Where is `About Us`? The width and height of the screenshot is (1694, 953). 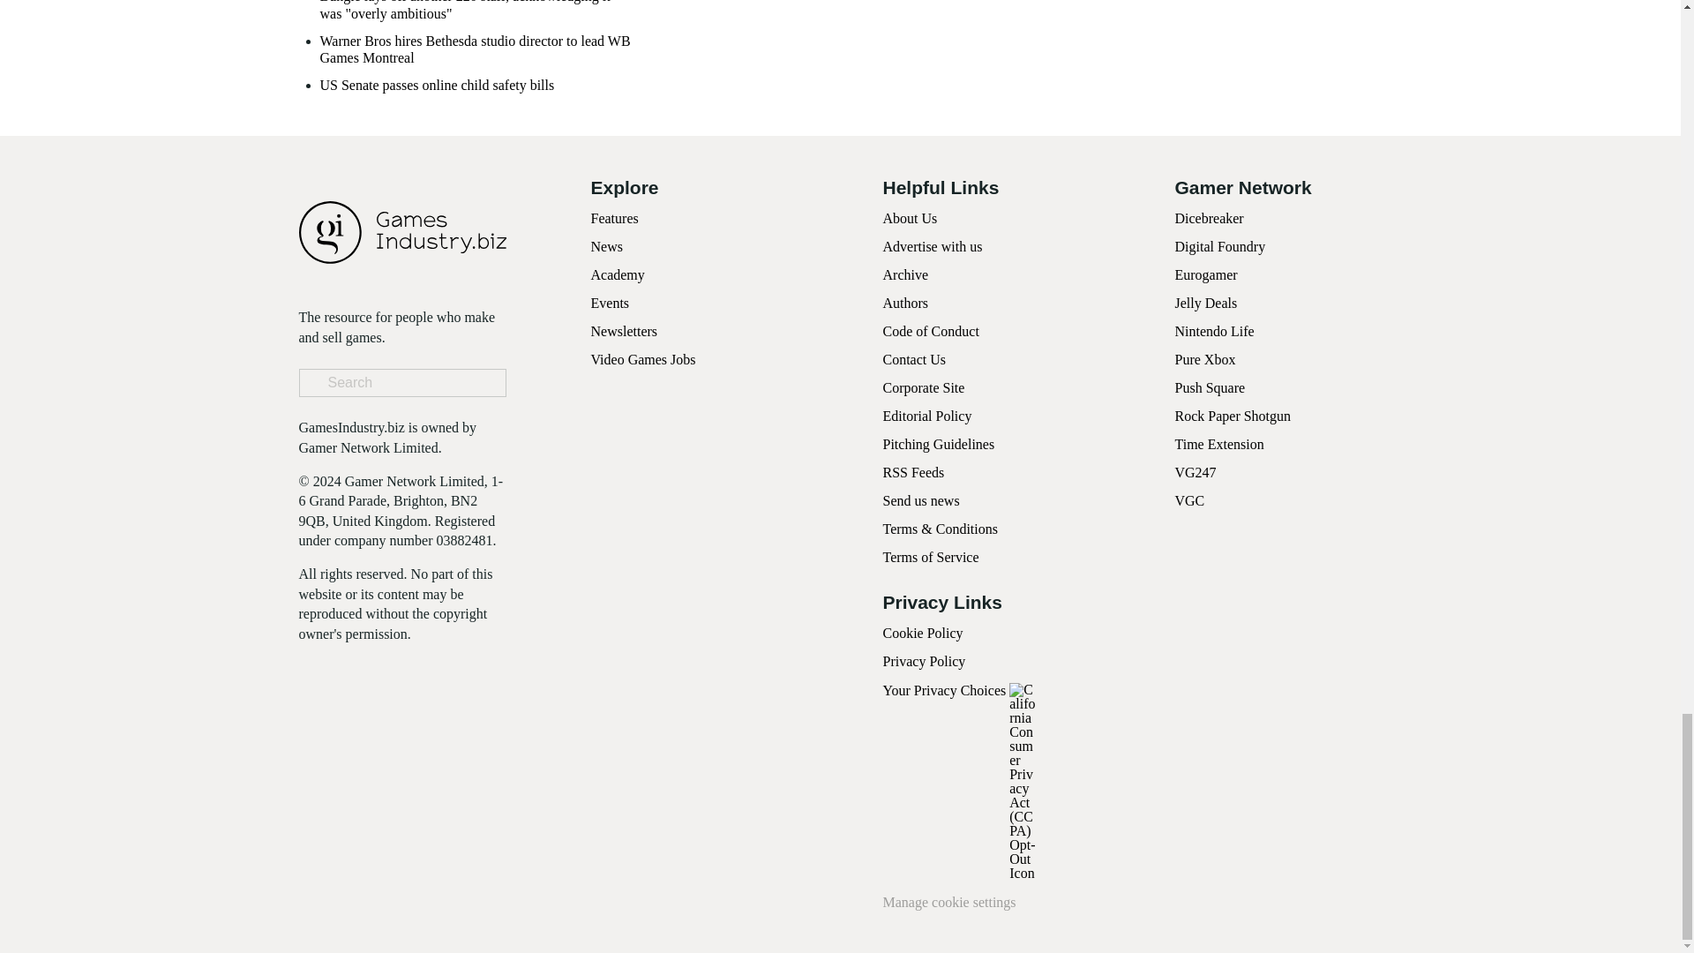 About Us is located at coordinates (909, 217).